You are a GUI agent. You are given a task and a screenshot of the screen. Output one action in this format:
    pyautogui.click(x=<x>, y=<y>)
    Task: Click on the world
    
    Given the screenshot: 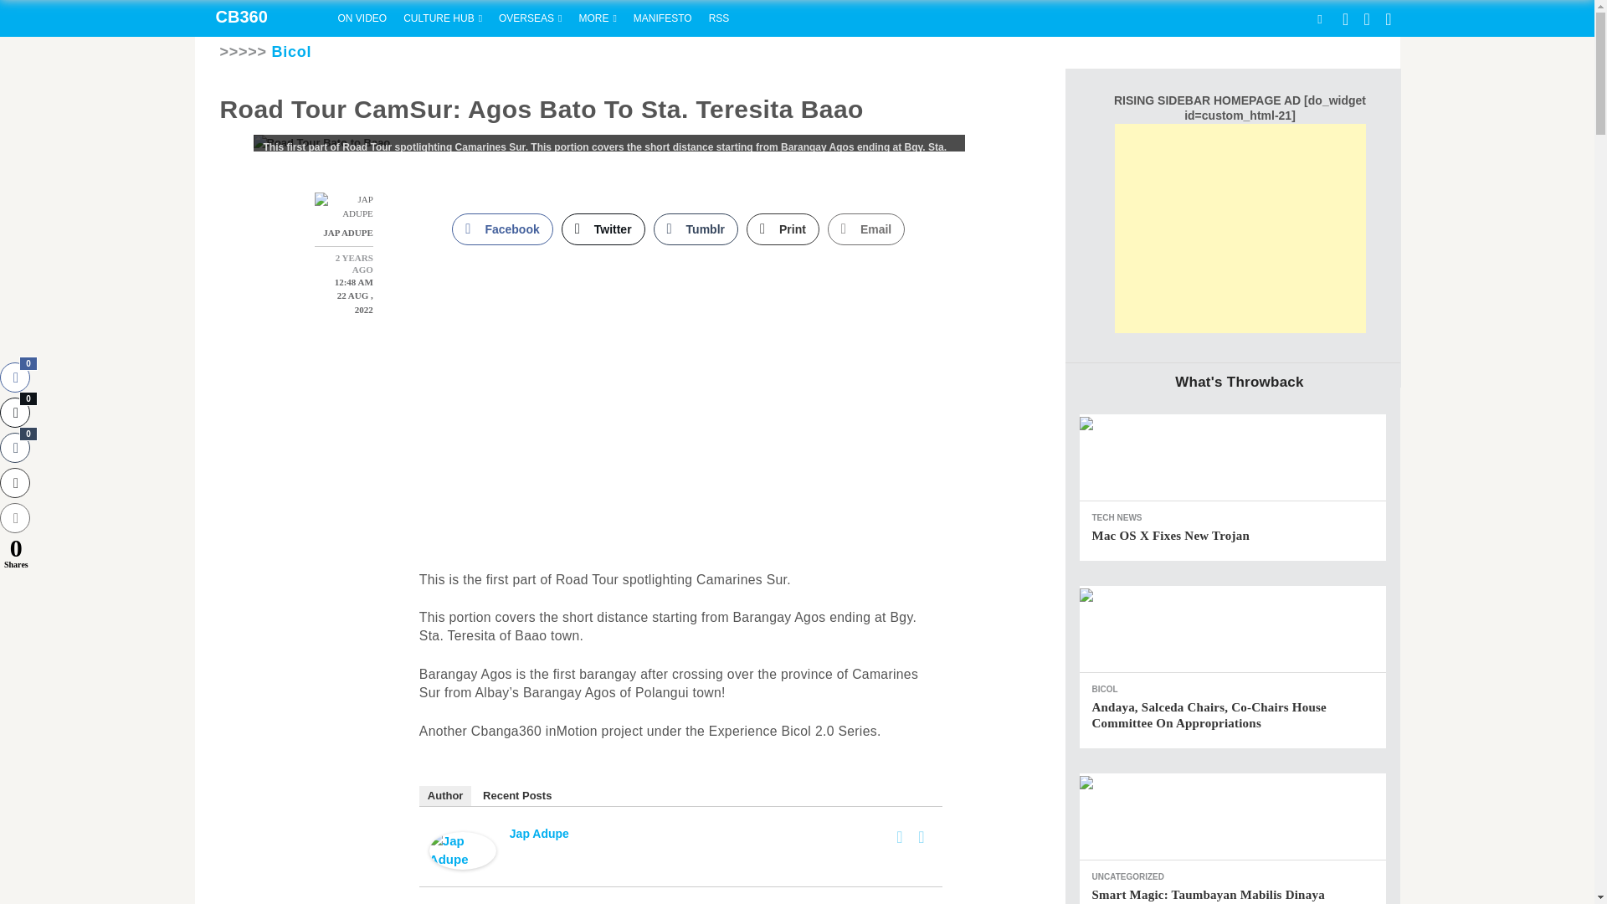 What is the action you would take?
    pyautogui.click(x=530, y=18)
    